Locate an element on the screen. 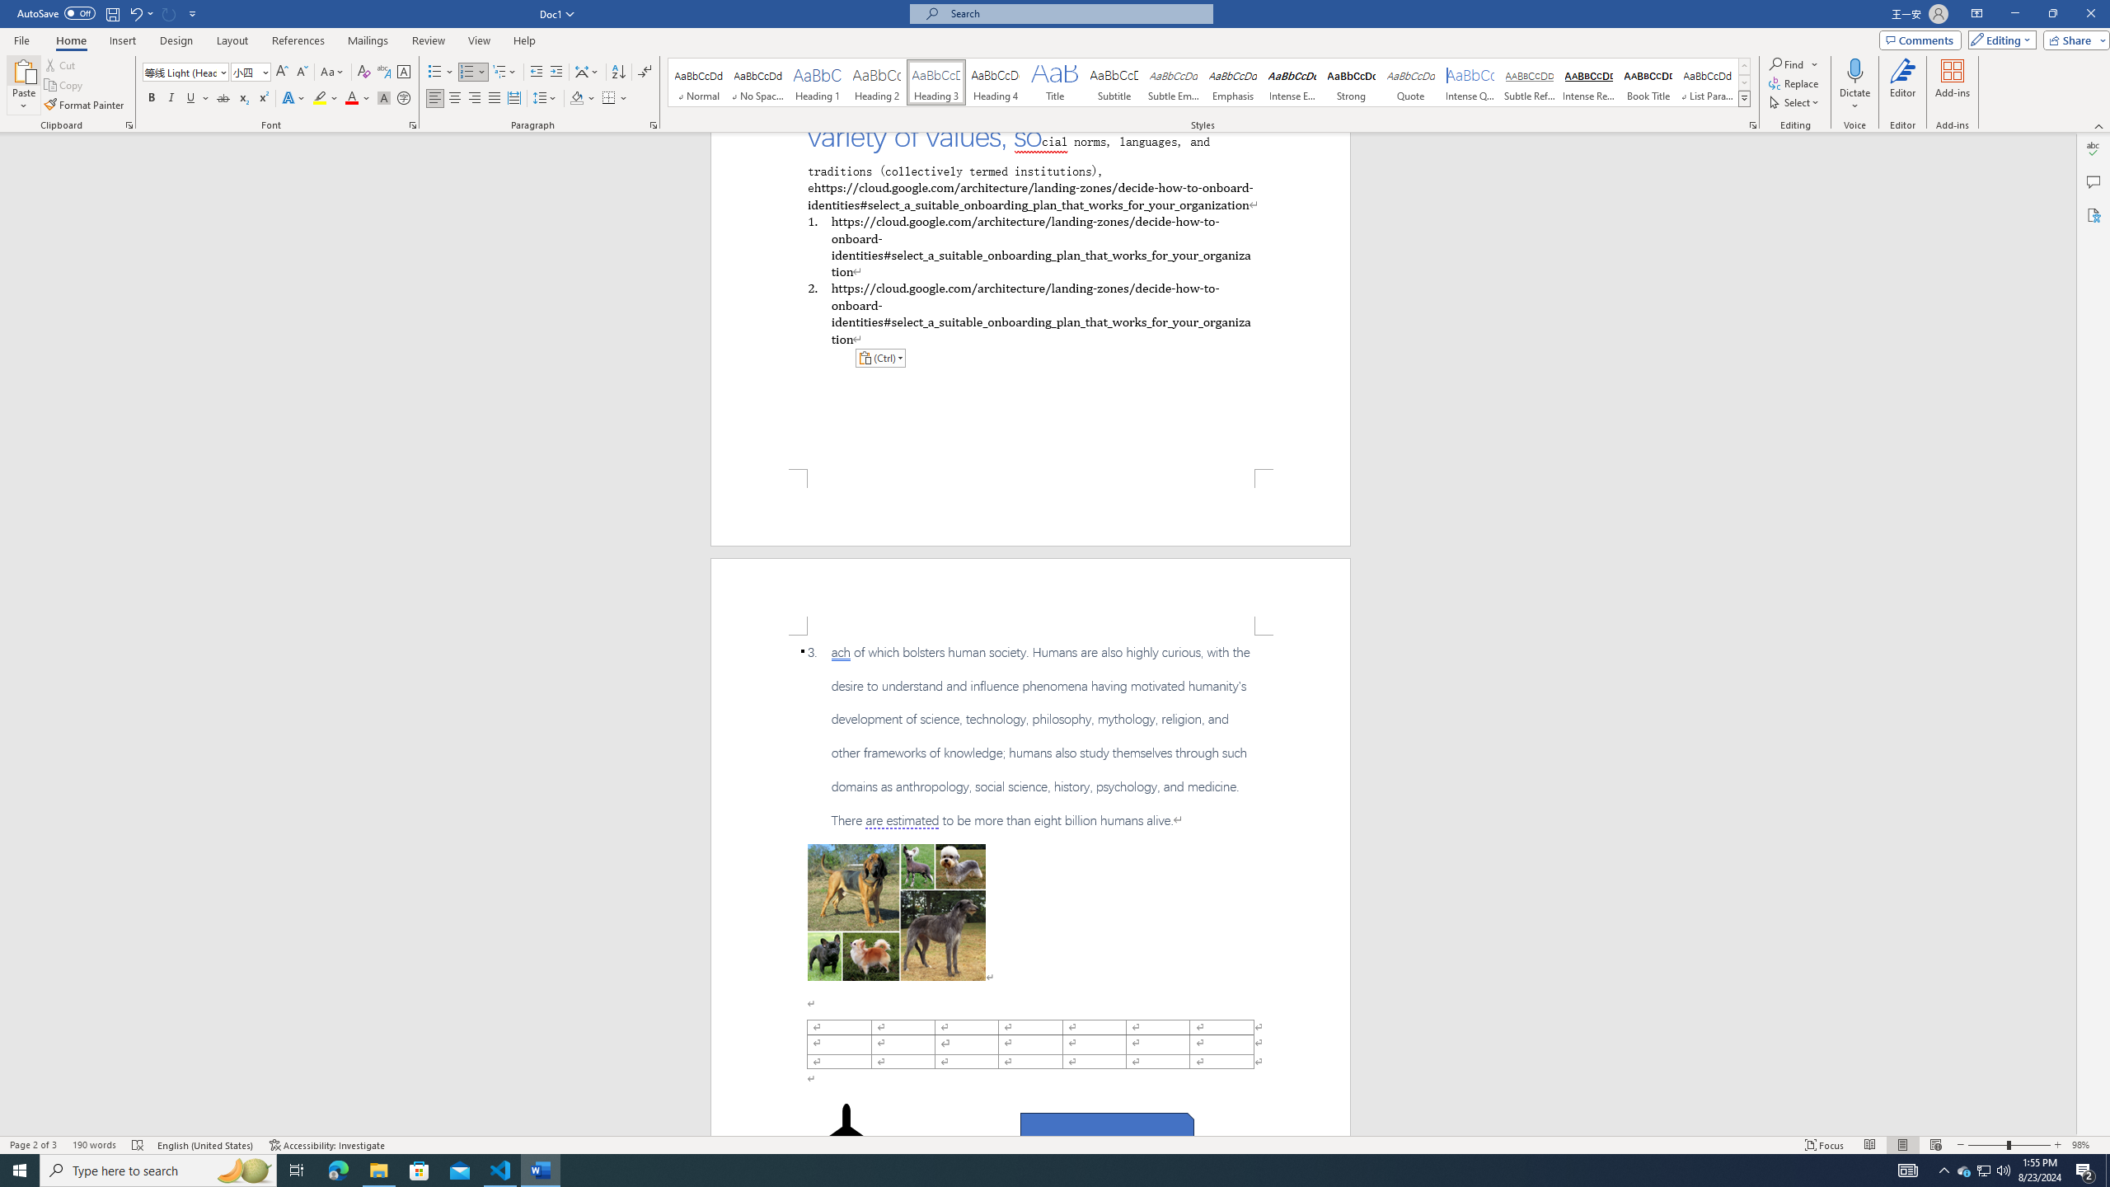  Heading 3 is located at coordinates (936, 82).